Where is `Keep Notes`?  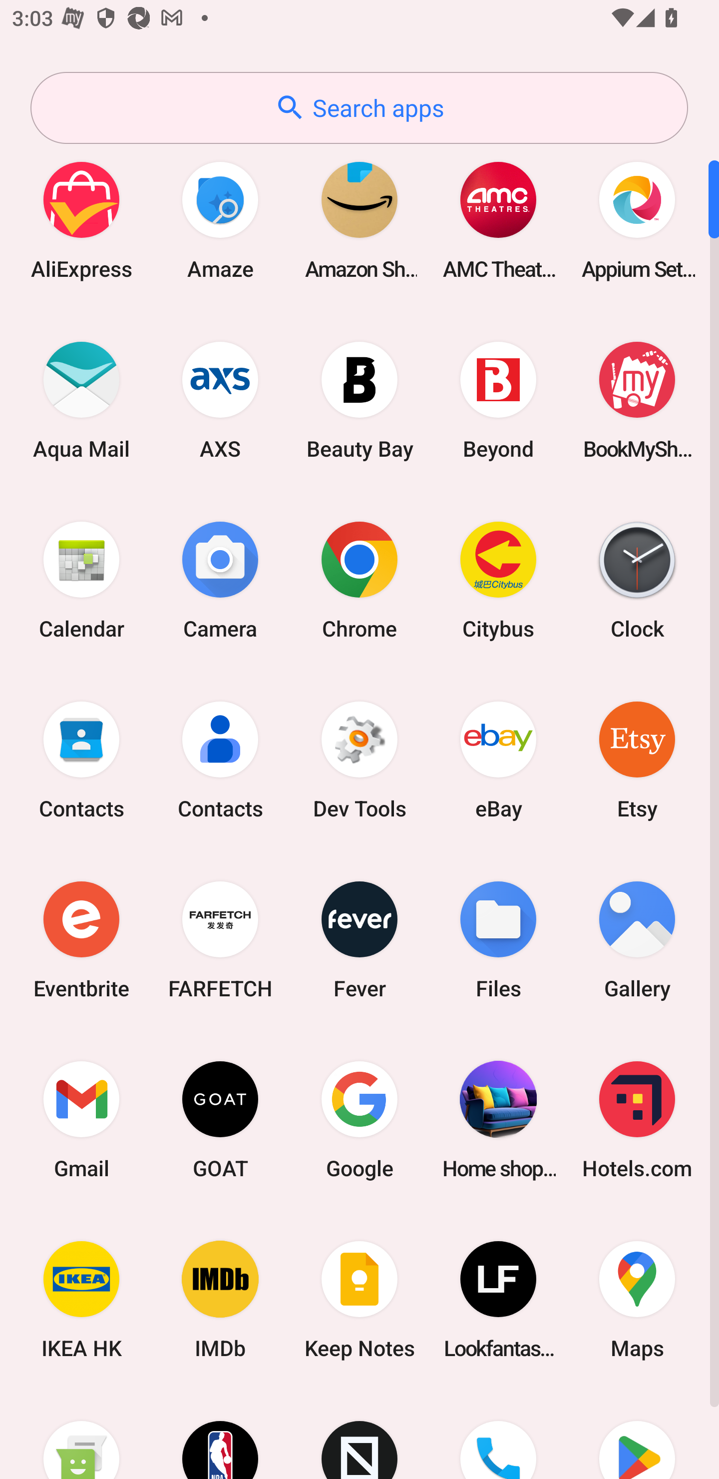 Keep Notes is located at coordinates (359, 1300).